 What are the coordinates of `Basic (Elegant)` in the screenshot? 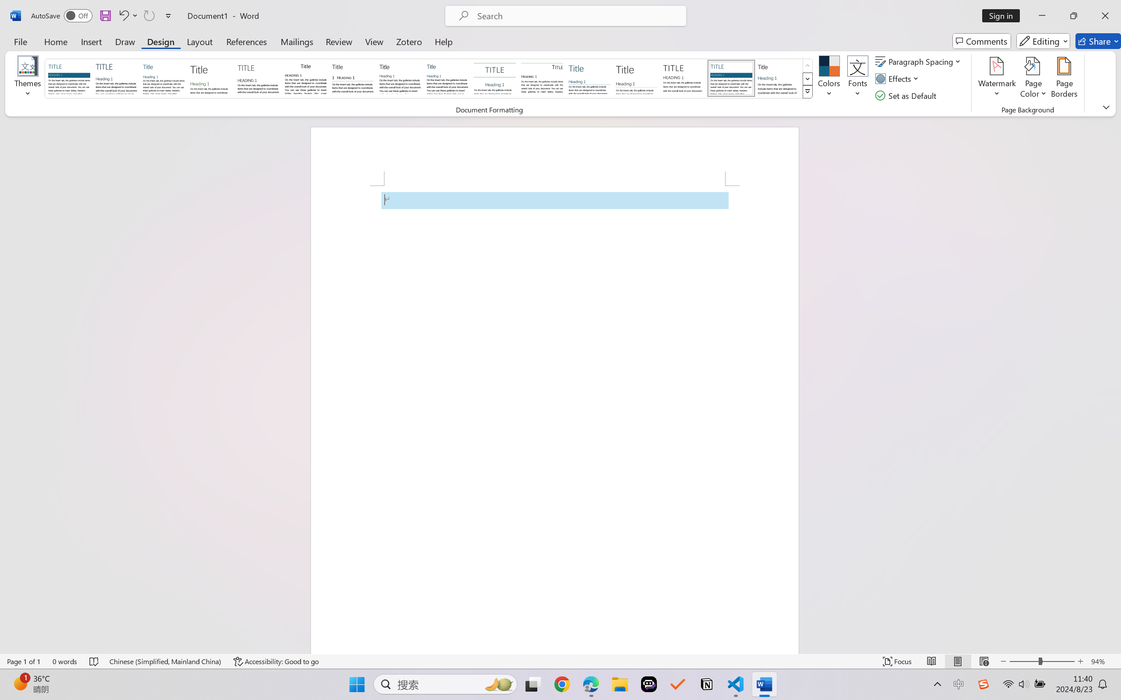 It's located at (116, 78).